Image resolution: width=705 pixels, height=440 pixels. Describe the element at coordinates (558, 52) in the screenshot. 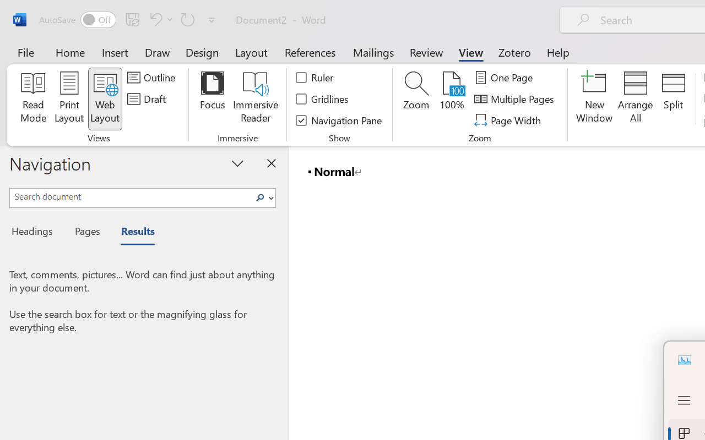

I see `Help` at that location.